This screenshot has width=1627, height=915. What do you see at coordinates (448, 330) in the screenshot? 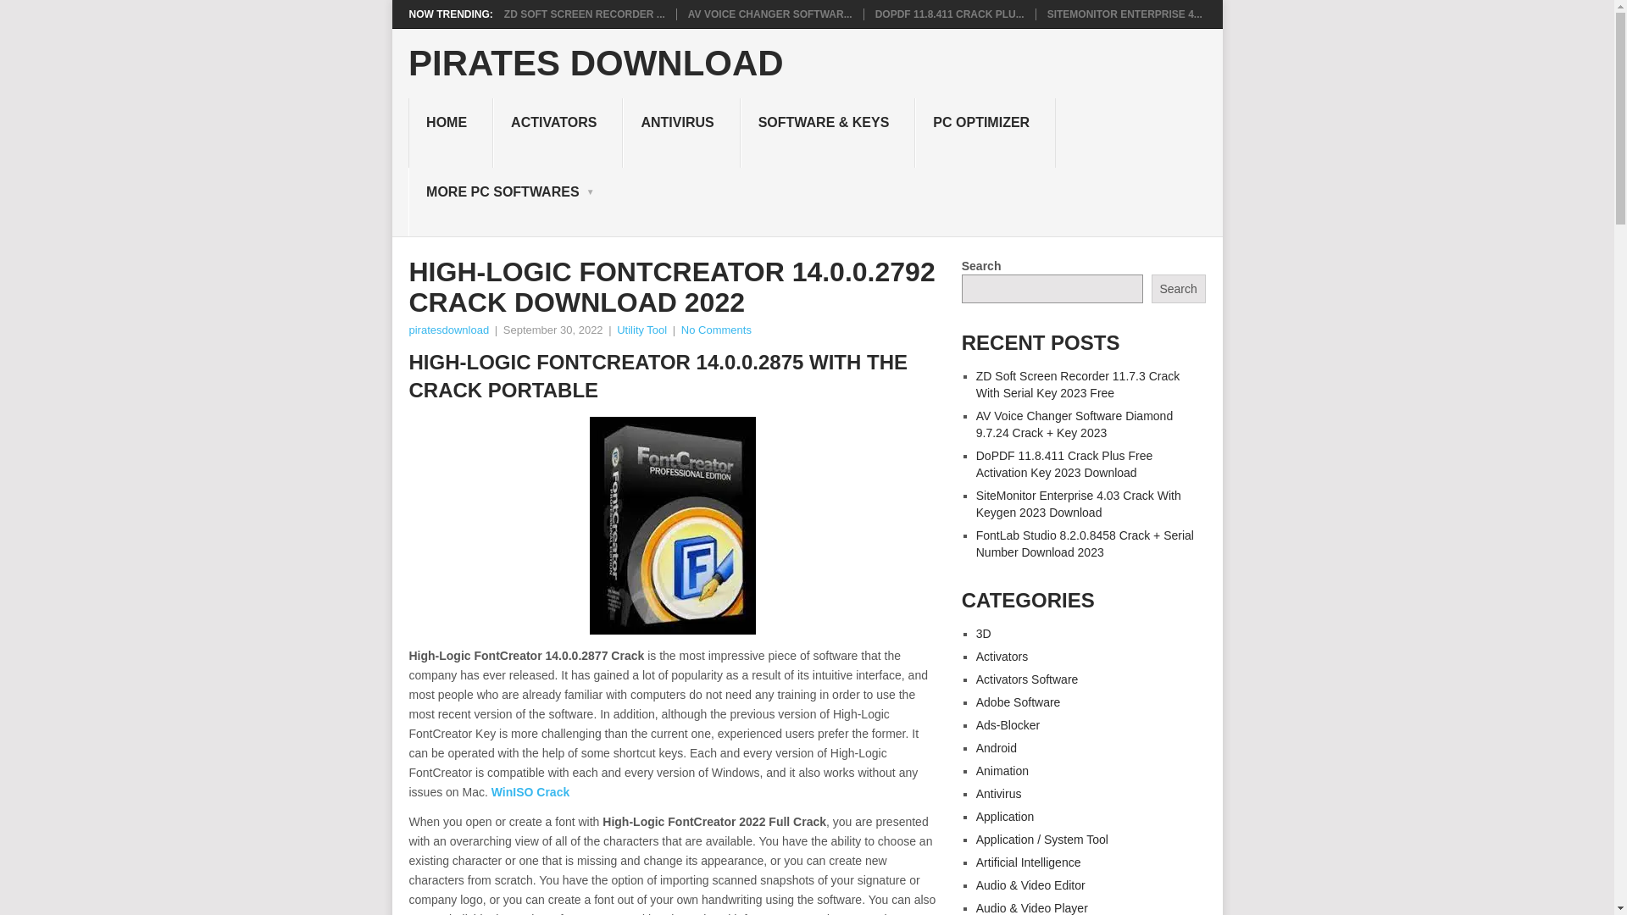
I see `Posts by piratesdownload` at bounding box center [448, 330].